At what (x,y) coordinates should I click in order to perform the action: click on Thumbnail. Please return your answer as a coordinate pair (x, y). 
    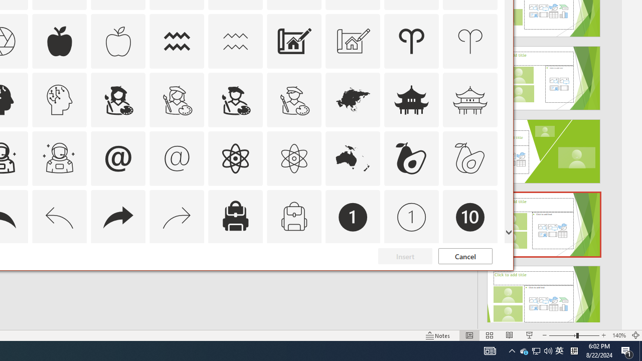
    Looking at the image, I should click on (490, 256).